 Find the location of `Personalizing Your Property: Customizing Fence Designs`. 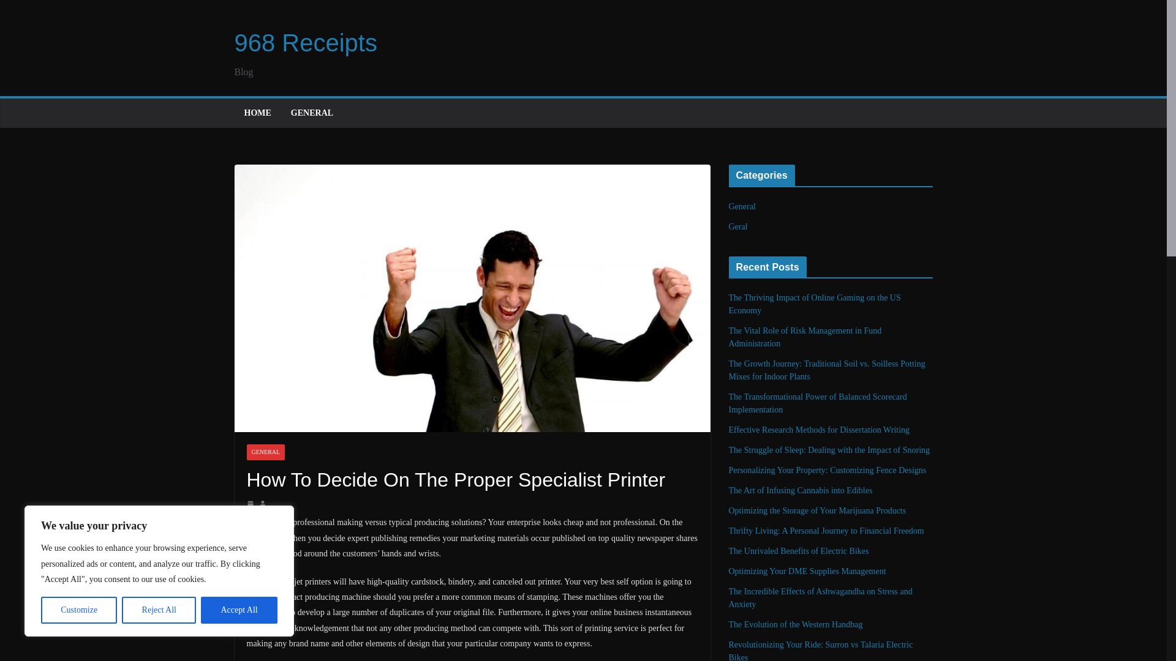

Personalizing Your Property: Customizing Fence Designs is located at coordinates (827, 470).